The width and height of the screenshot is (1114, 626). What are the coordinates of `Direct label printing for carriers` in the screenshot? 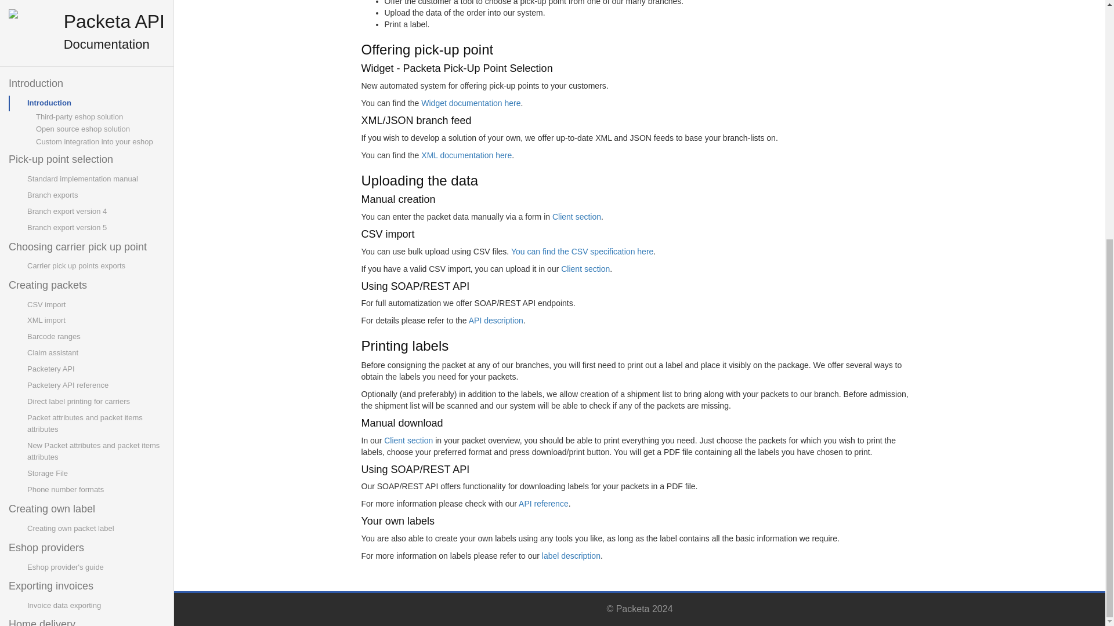 It's located at (95, 20).